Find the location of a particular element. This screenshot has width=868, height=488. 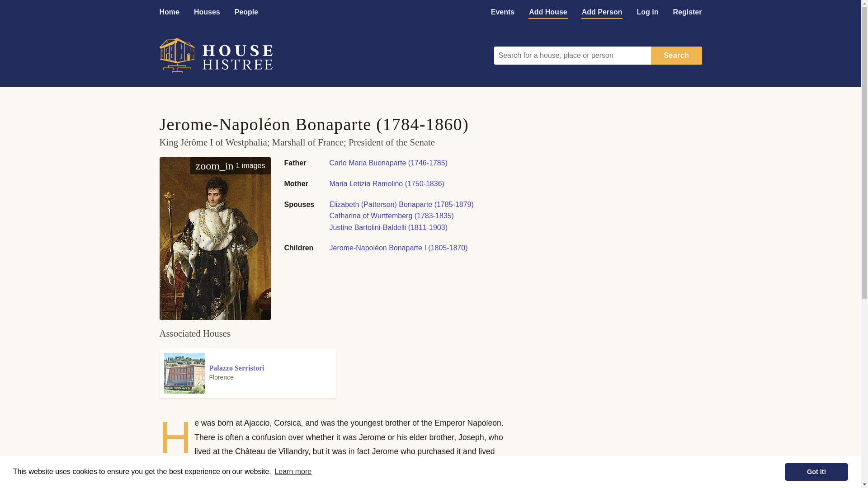

People is located at coordinates (246, 12).